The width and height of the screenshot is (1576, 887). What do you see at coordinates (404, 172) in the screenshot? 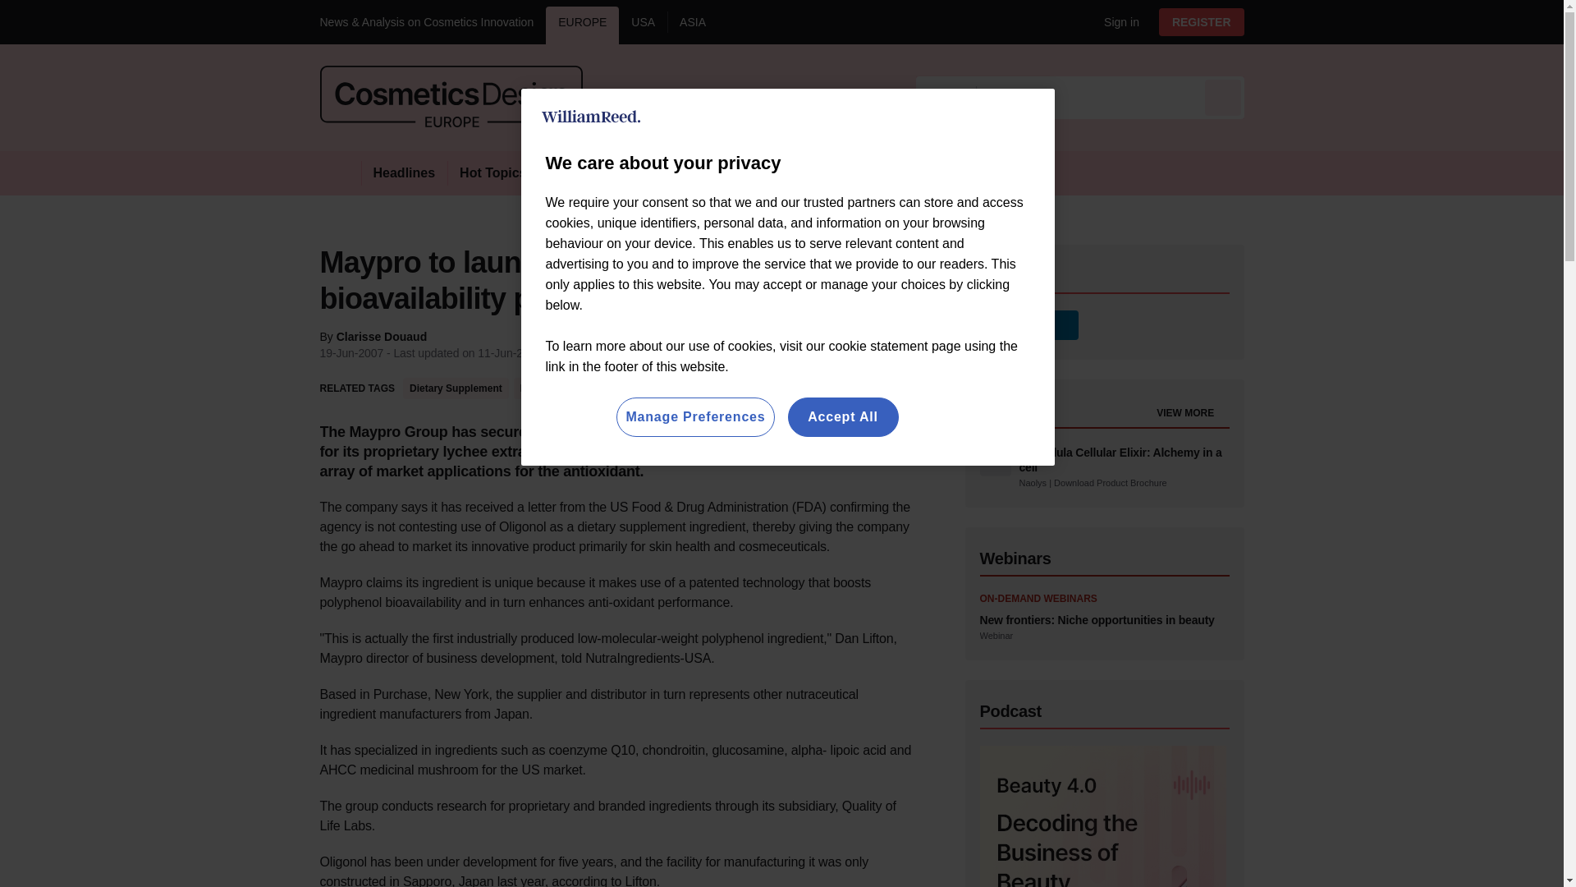
I see `Headlines` at bounding box center [404, 172].